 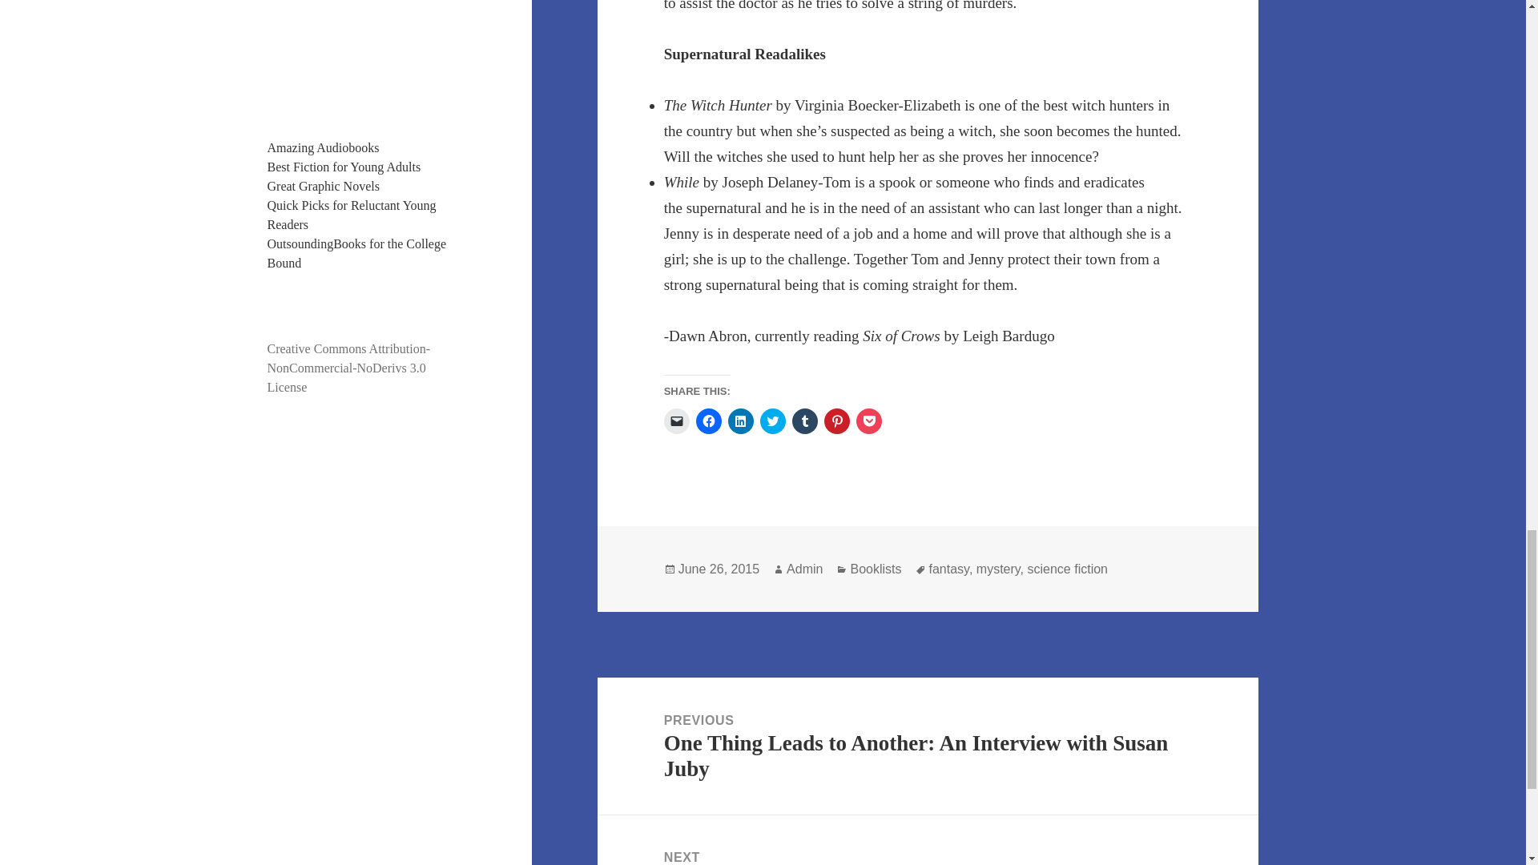 I want to click on Click to share on Pinterest, so click(x=837, y=421).